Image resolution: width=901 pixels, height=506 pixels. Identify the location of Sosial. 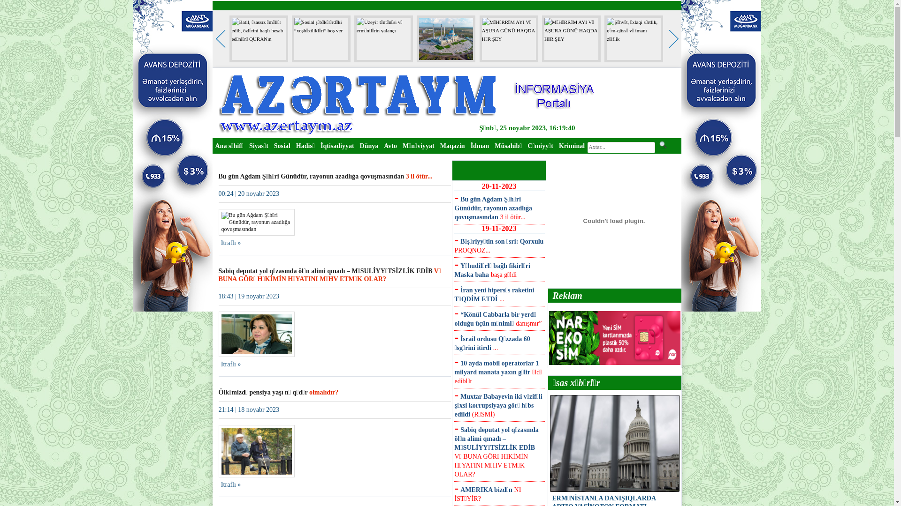
(283, 145).